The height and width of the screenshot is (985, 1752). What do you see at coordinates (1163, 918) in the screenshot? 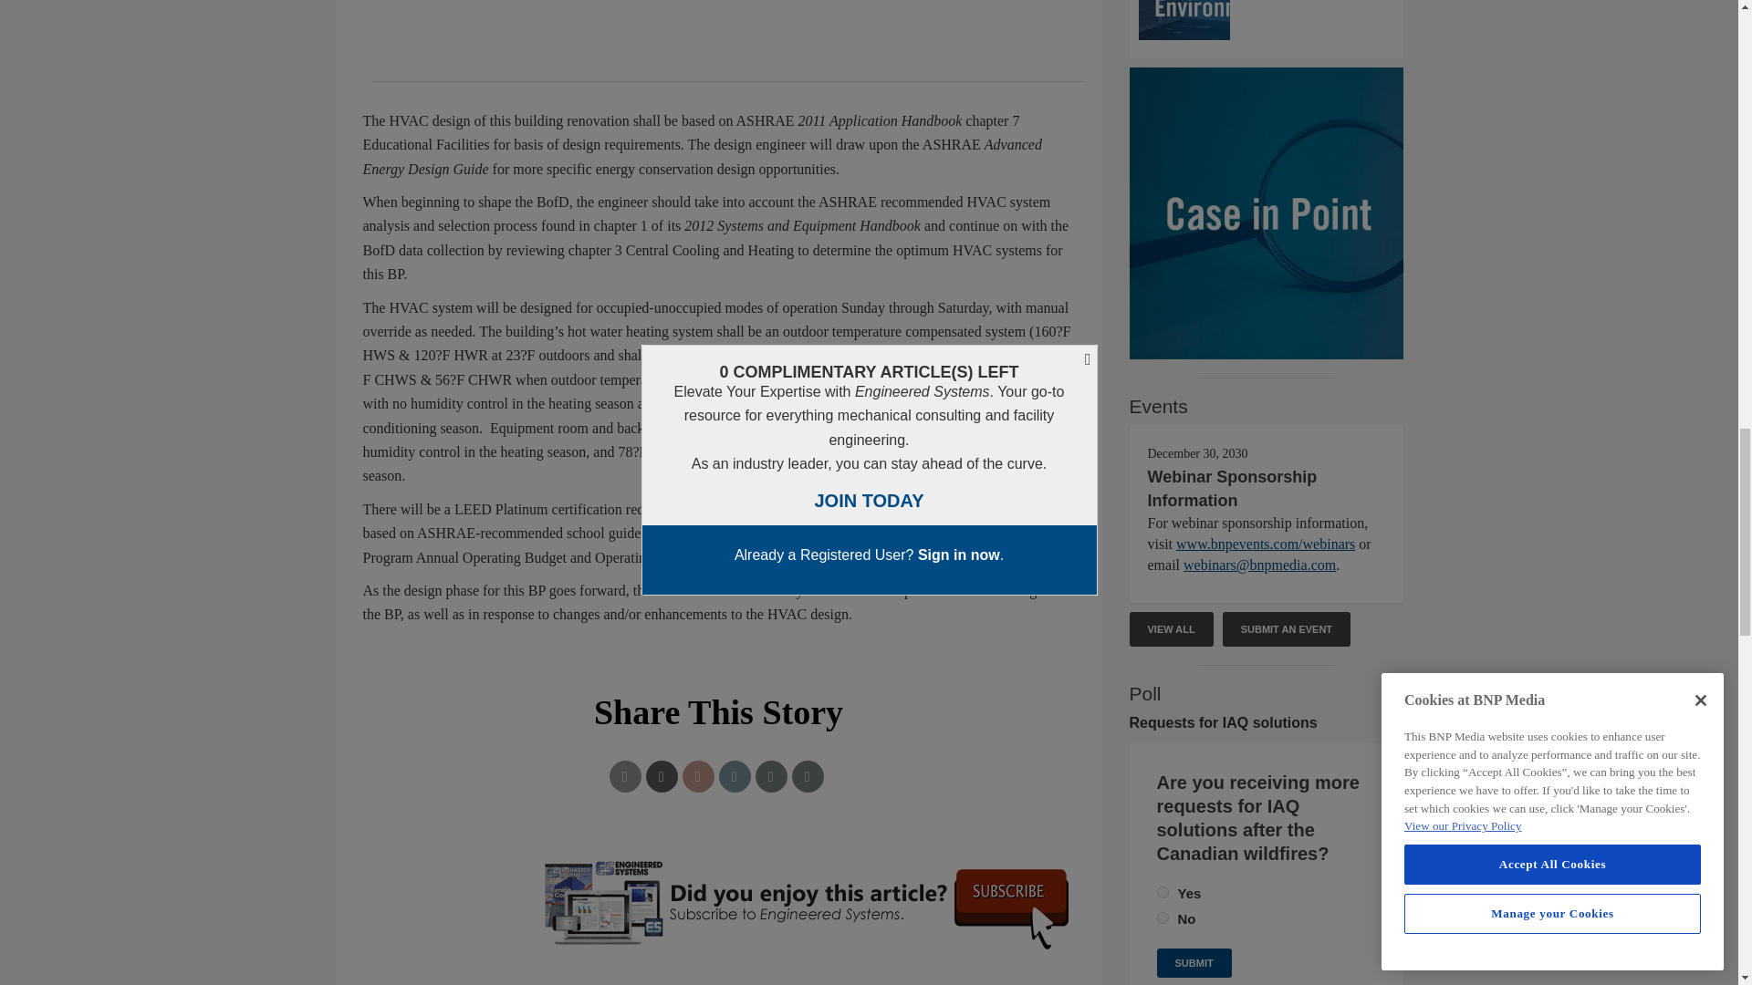
I see `195` at bounding box center [1163, 918].